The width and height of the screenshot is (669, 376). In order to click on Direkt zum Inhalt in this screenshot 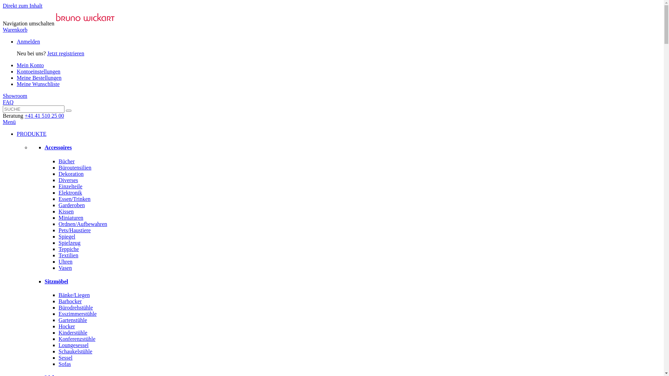, I will do `click(23, 6)`.